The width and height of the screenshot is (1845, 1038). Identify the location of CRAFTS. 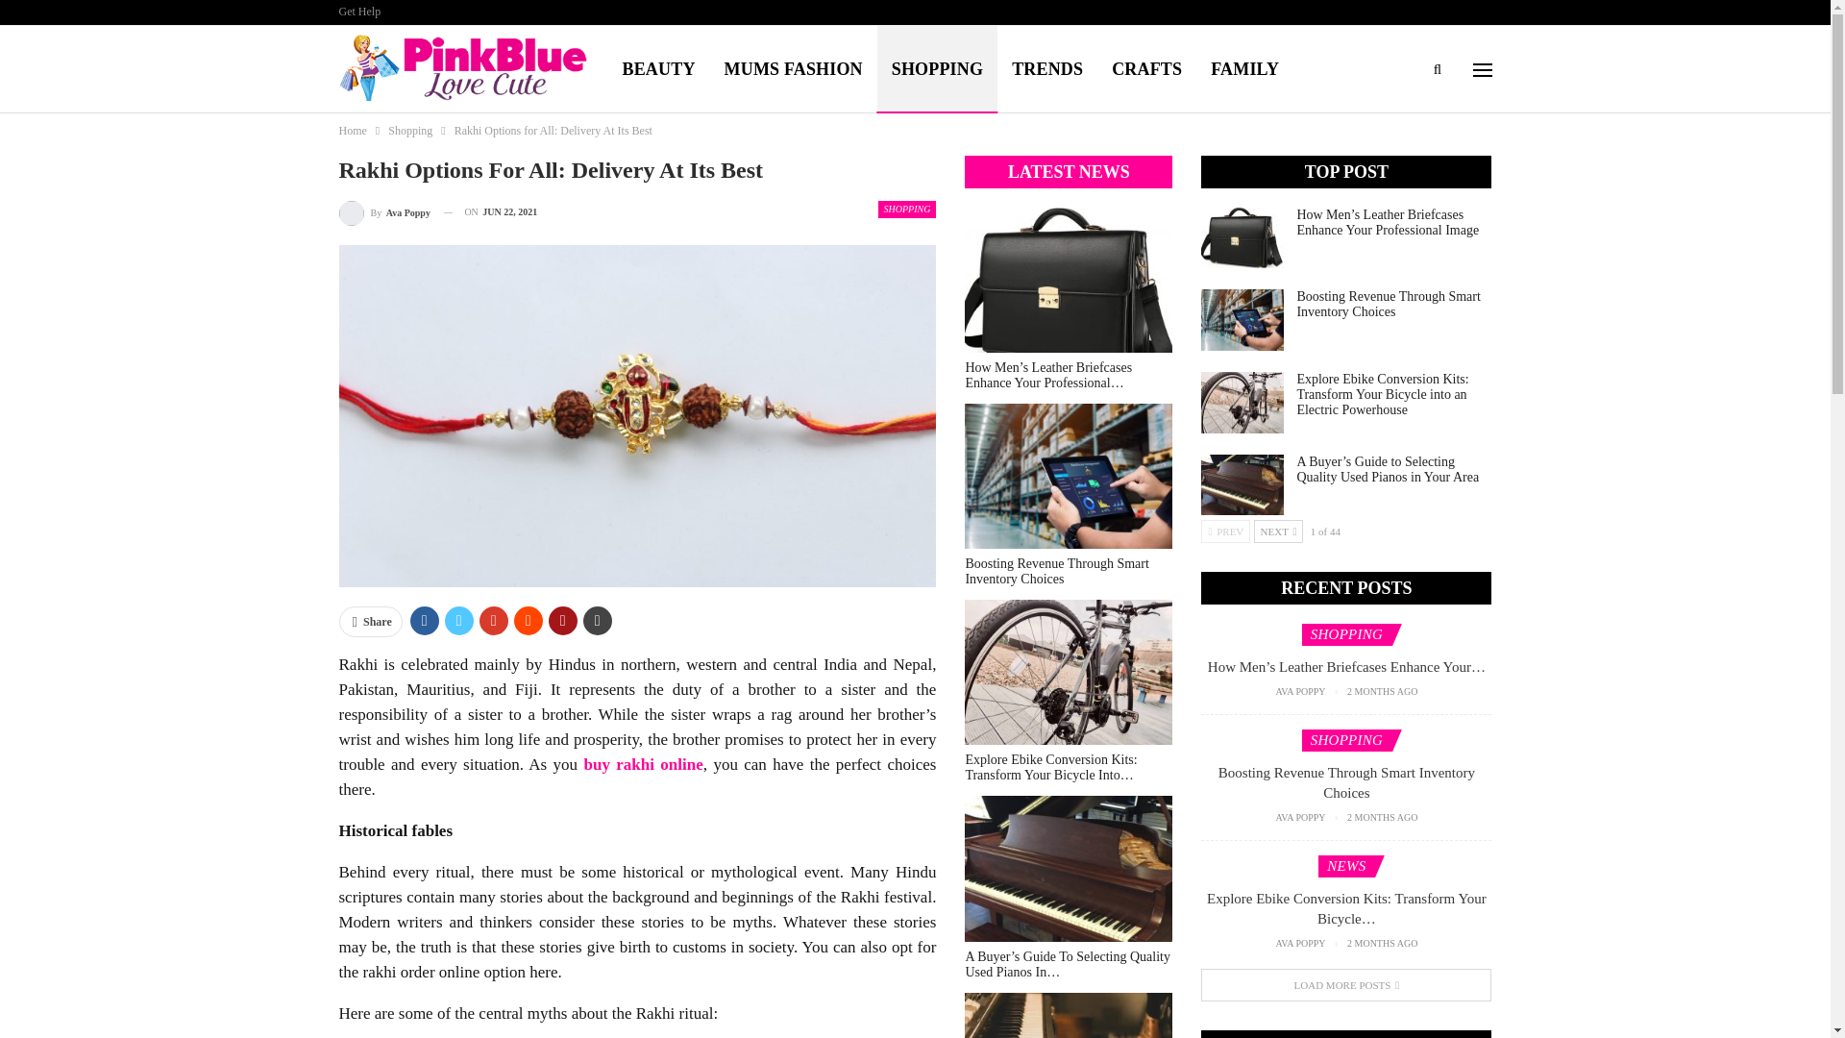
(1146, 69).